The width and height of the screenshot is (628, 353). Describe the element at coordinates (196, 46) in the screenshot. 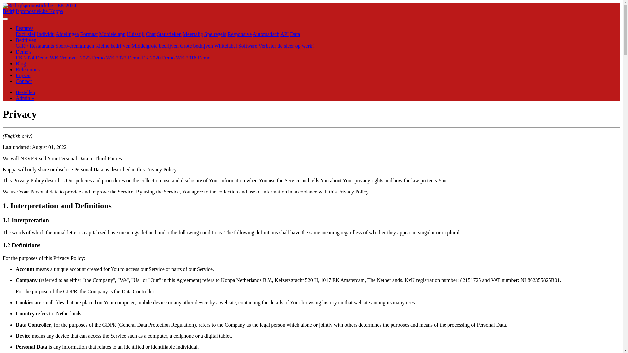

I see `Grote bedrijven` at that location.